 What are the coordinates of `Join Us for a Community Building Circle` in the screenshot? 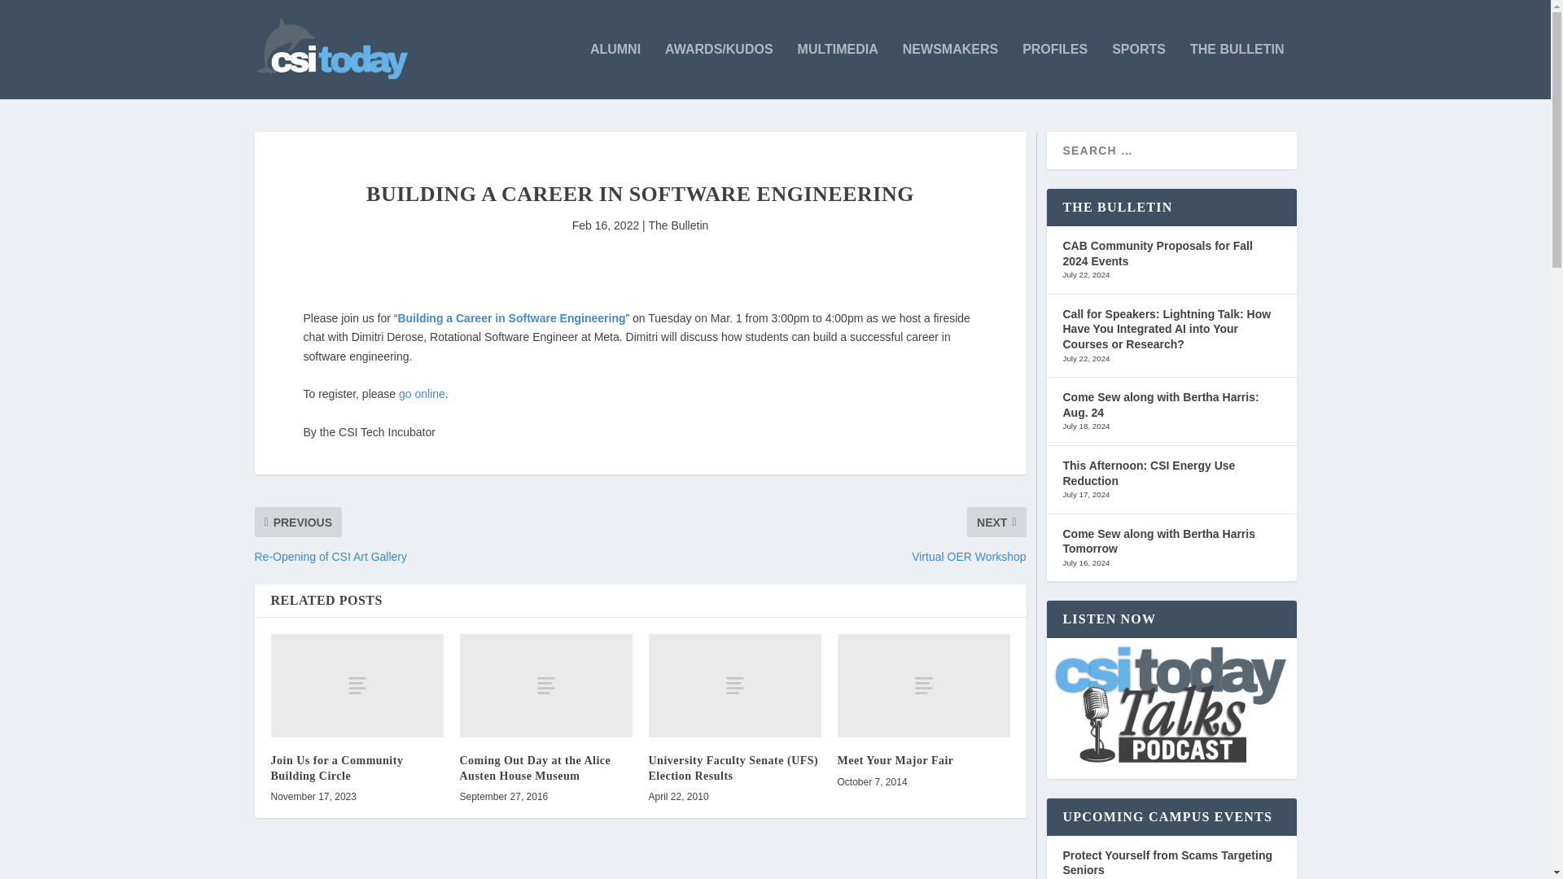 It's located at (357, 685).